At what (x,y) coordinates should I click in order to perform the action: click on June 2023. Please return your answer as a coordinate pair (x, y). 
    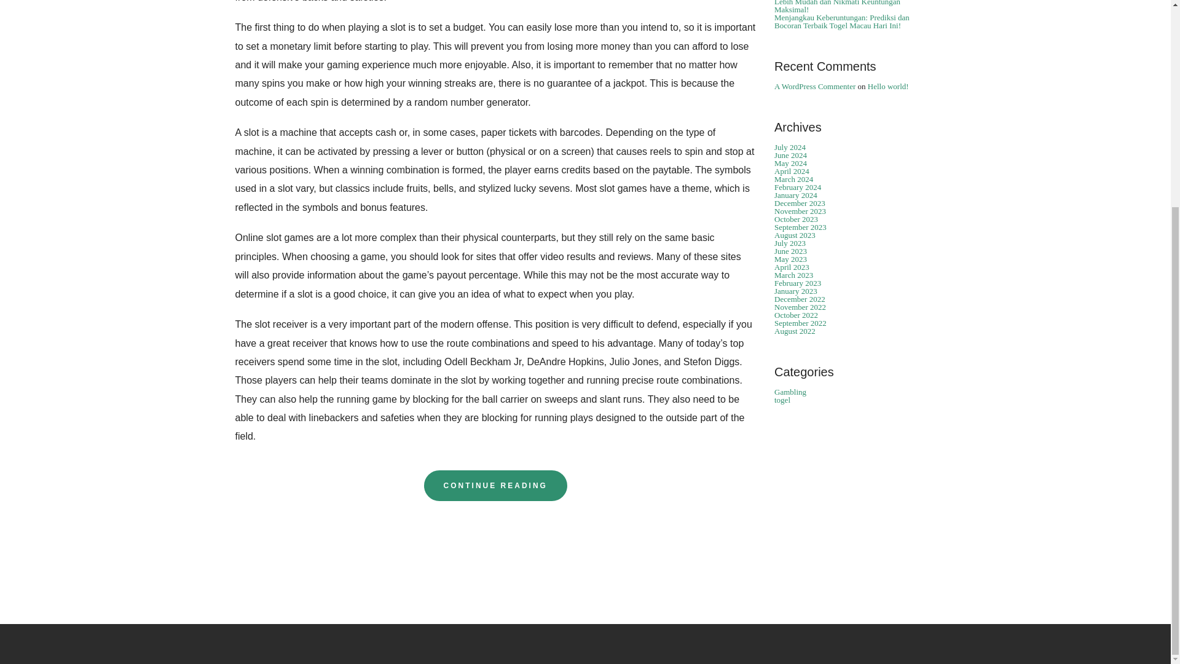
    Looking at the image, I should click on (790, 251).